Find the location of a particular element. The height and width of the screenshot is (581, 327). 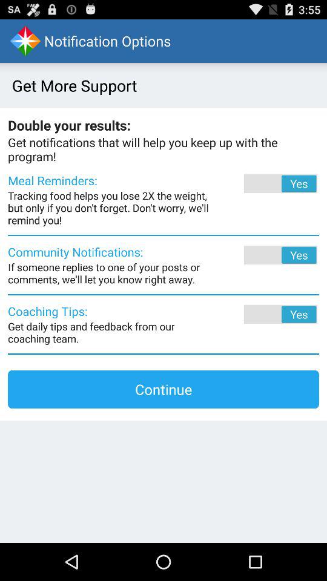

toggle meal reminders is located at coordinates (264, 183).